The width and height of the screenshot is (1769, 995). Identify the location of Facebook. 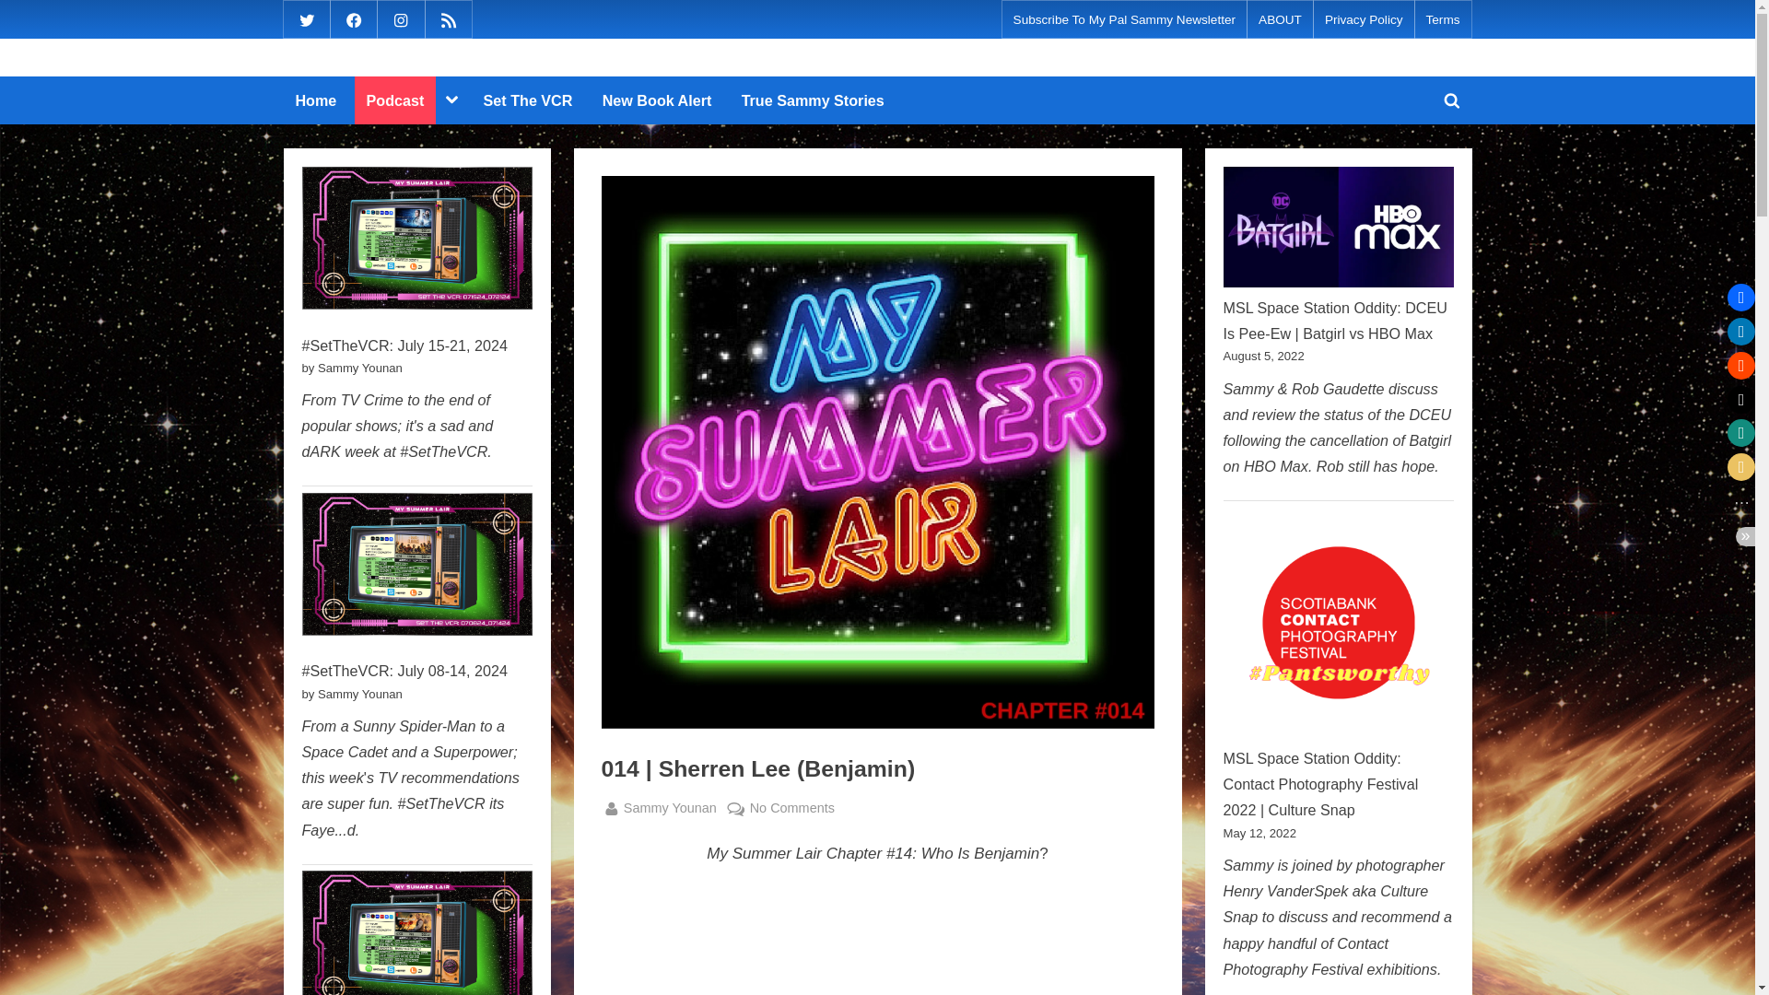
(354, 18).